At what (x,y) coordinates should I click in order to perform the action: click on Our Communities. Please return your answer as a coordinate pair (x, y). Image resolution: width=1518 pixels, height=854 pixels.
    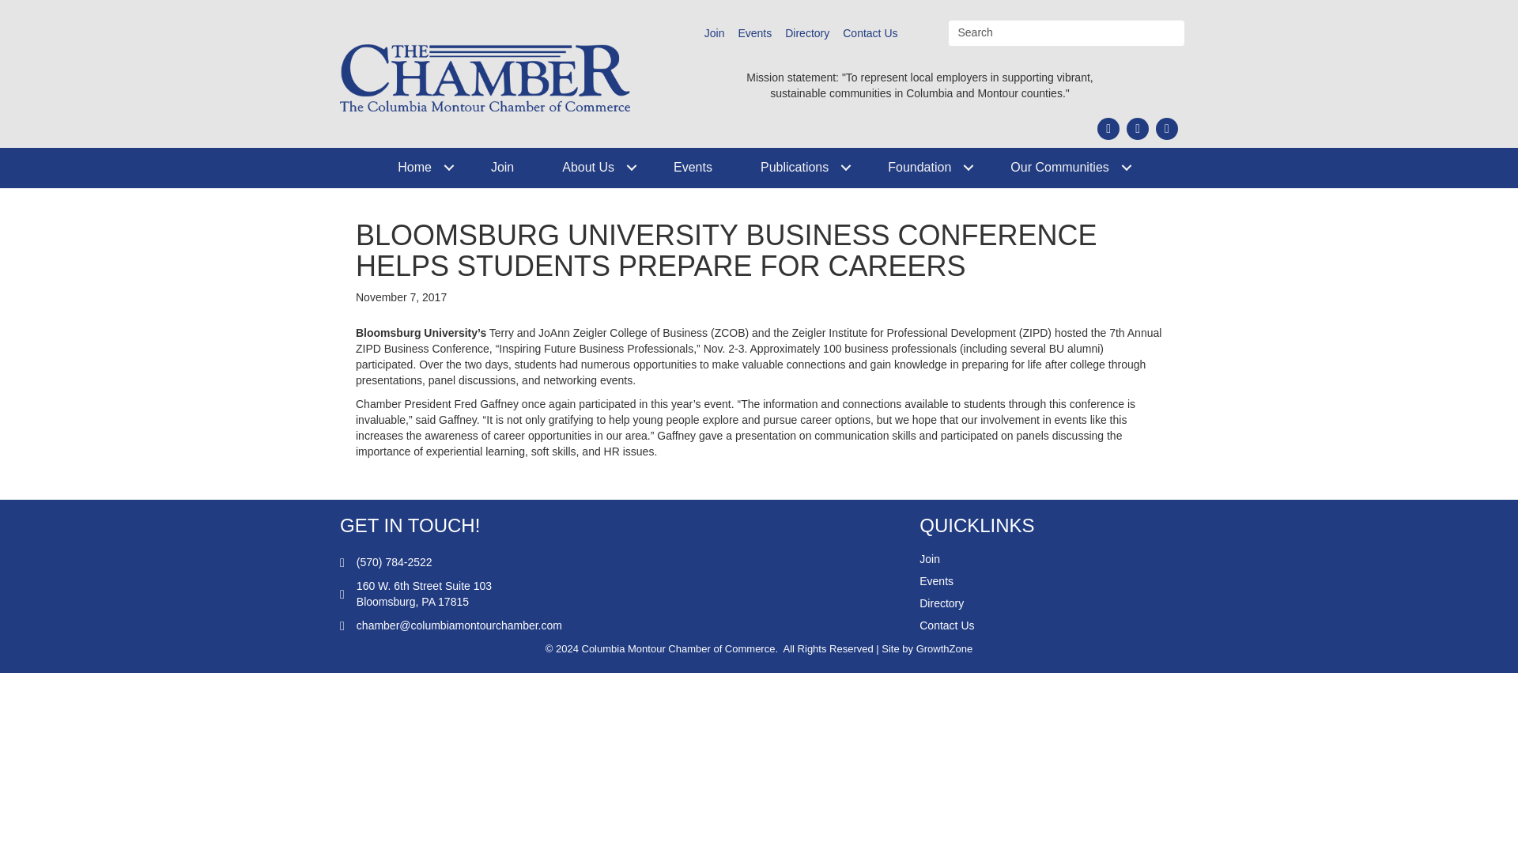
    Looking at the image, I should click on (1064, 168).